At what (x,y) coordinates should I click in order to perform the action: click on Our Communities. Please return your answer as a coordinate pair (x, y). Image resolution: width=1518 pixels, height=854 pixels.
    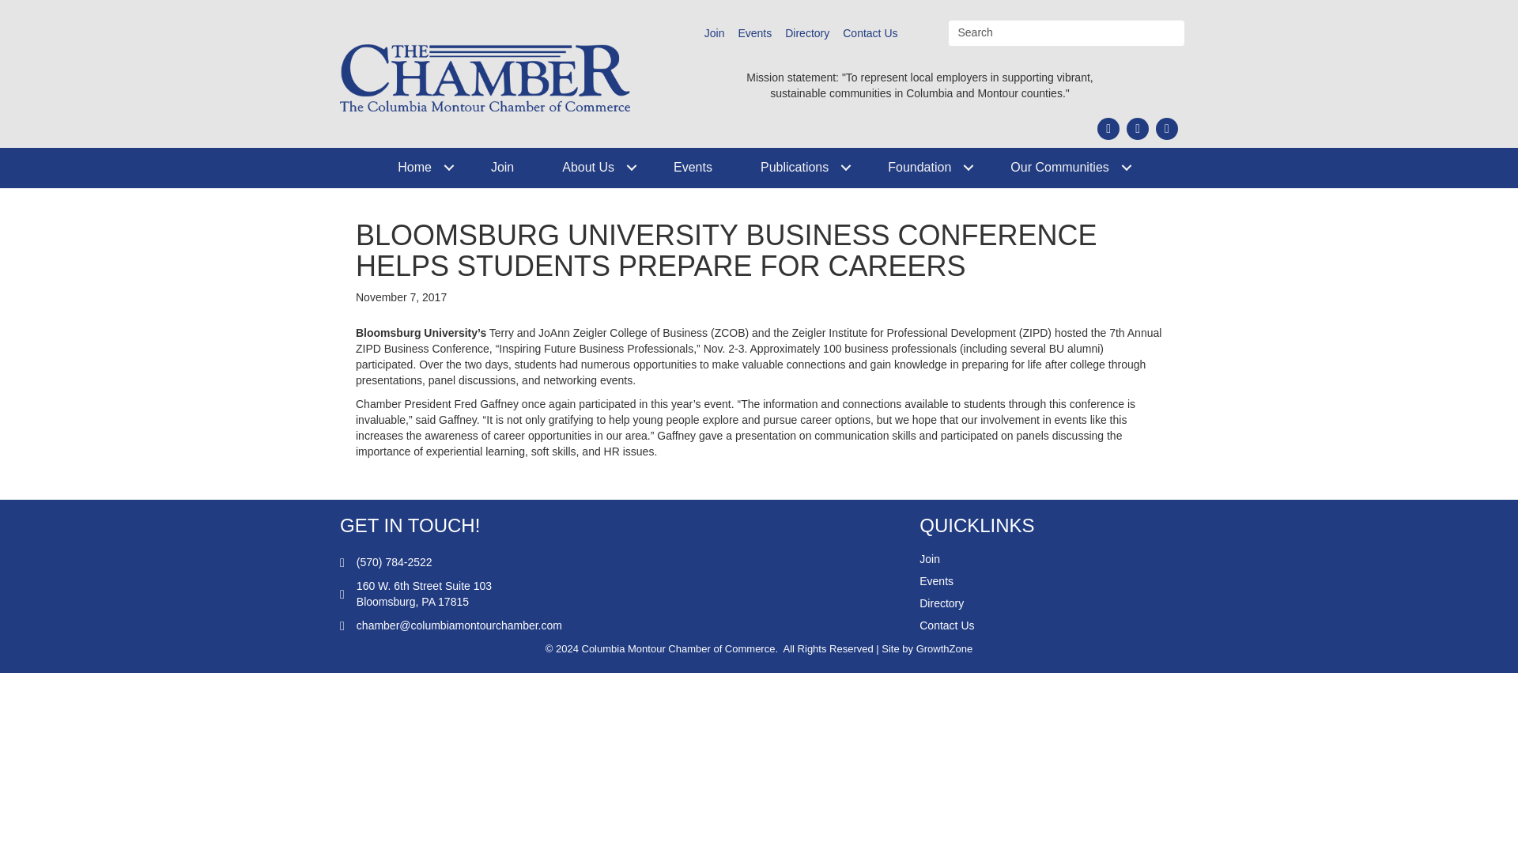
    Looking at the image, I should click on (1064, 168).